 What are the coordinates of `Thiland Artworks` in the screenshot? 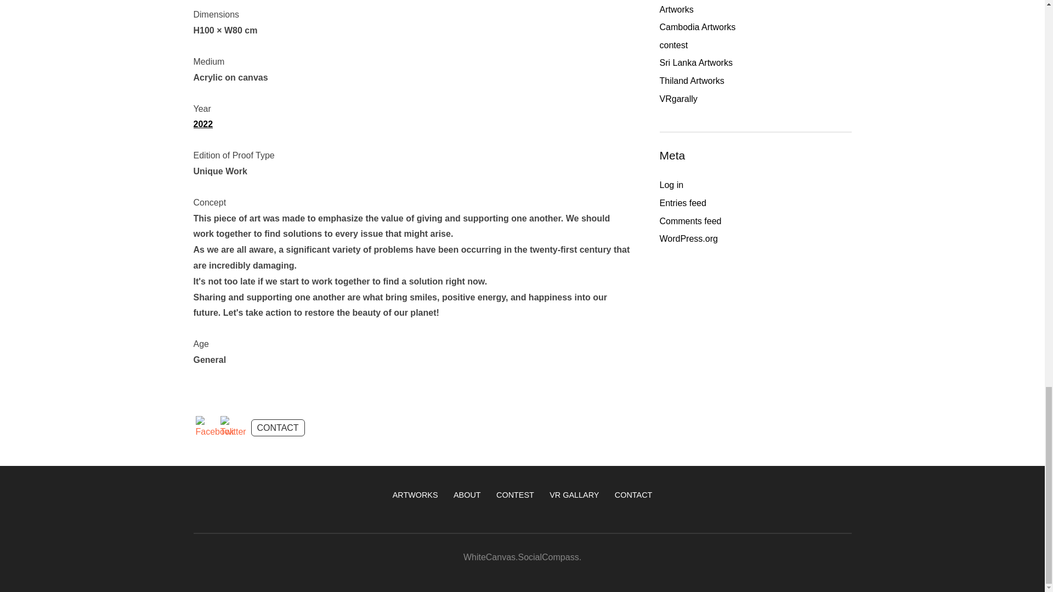 It's located at (691, 81).